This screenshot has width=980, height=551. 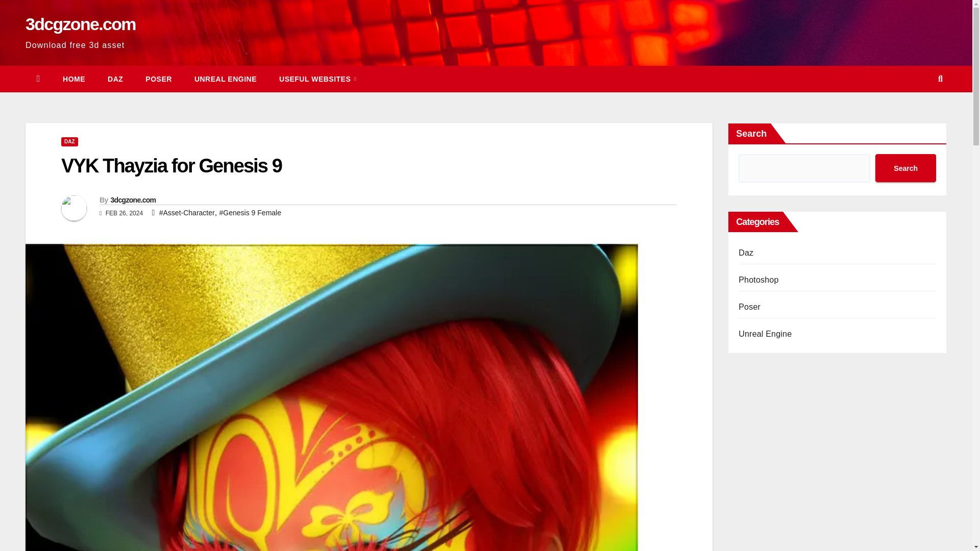 I want to click on POSER, so click(x=159, y=79).